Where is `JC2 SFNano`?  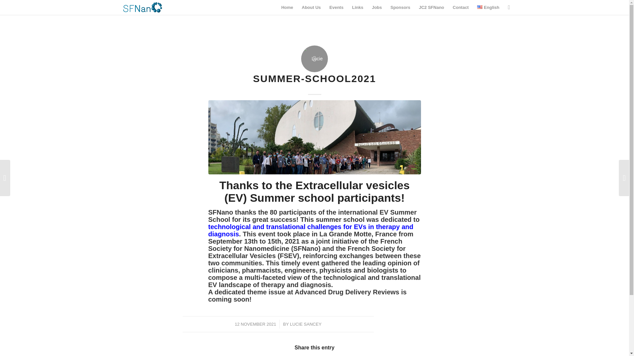 JC2 SFNano is located at coordinates (431, 7).